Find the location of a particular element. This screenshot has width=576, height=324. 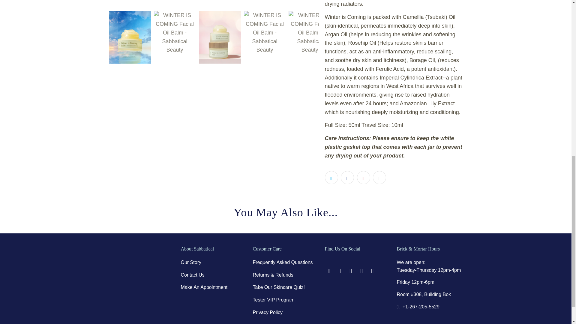

Sabbatical Beauty on Facebook is located at coordinates (329, 271).